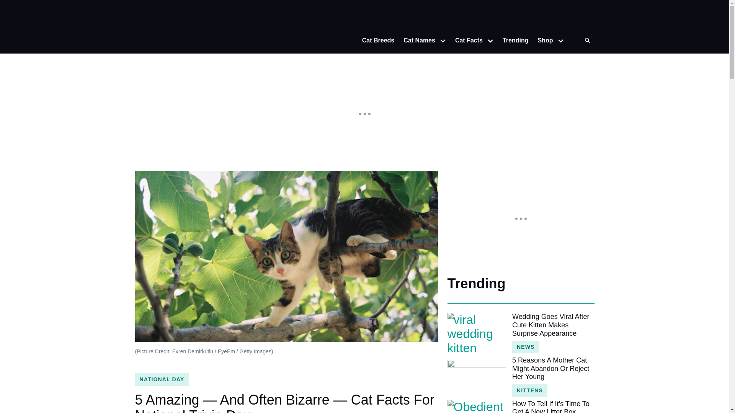 The height and width of the screenshot is (413, 735). I want to click on Cat Breeds, so click(378, 41).